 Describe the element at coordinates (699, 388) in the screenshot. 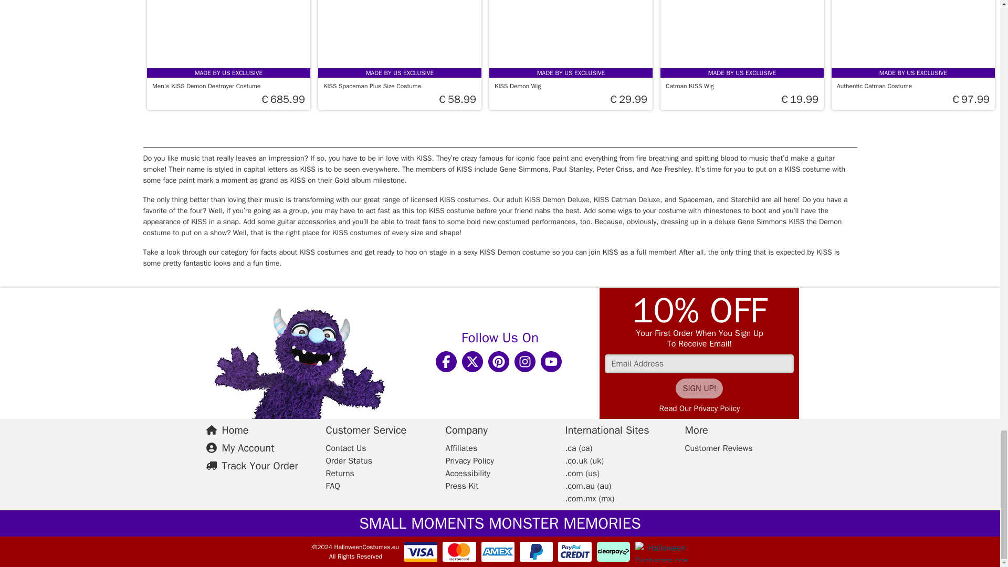

I see `Sign Up!` at that location.